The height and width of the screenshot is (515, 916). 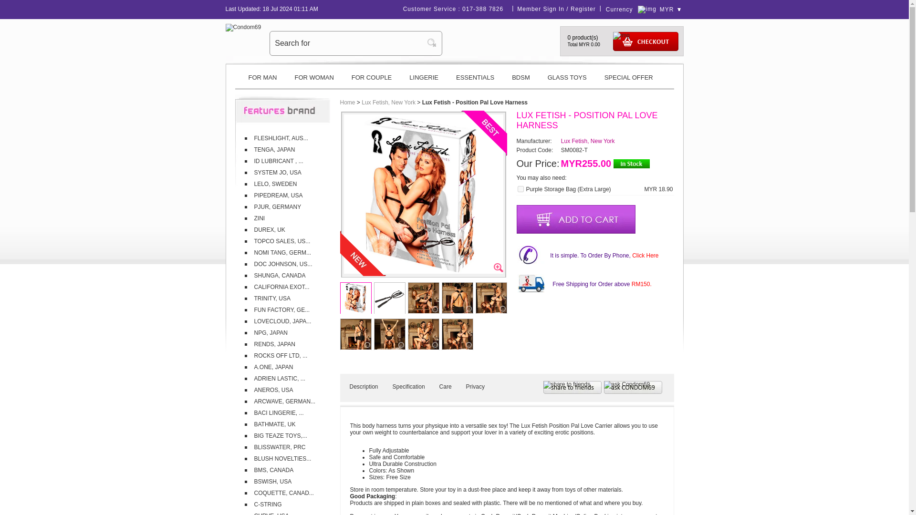 I want to click on Condom69, so click(x=243, y=27).